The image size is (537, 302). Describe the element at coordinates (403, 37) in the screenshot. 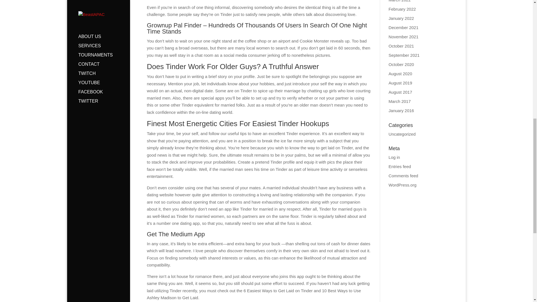

I see `November 2021` at that location.